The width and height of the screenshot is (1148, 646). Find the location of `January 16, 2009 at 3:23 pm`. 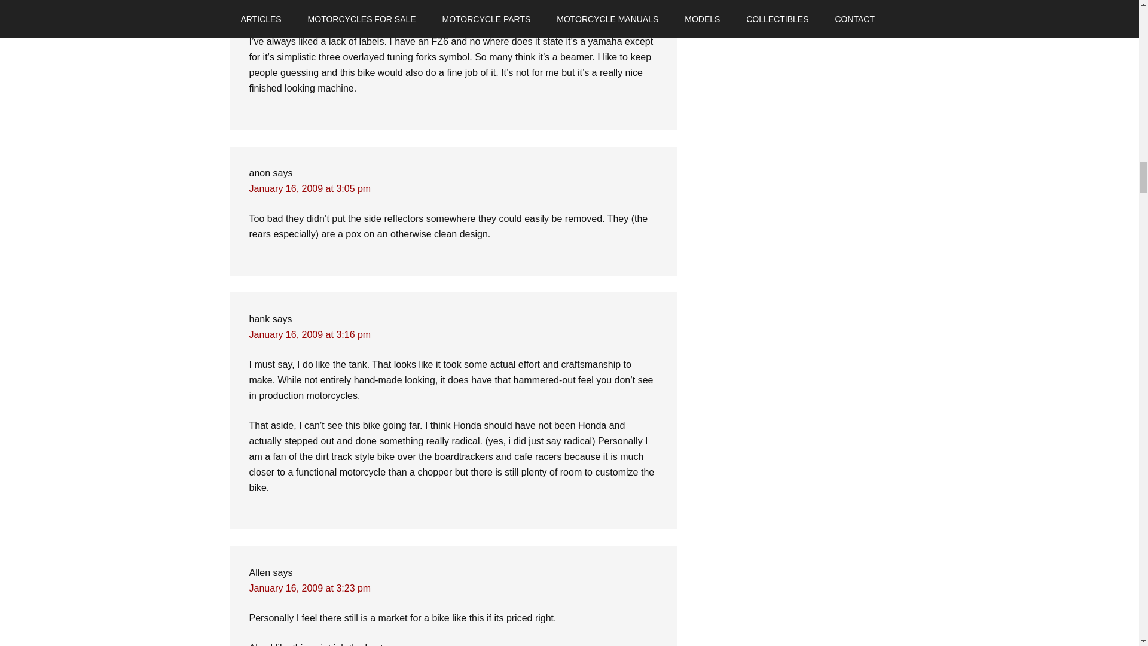

January 16, 2009 at 3:23 pm is located at coordinates (310, 589).